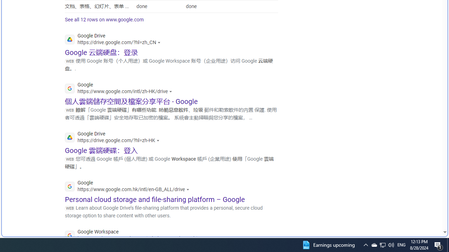  What do you see at coordinates (129, 187) in the screenshot?
I see `Google` at bounding box center [129, 187].